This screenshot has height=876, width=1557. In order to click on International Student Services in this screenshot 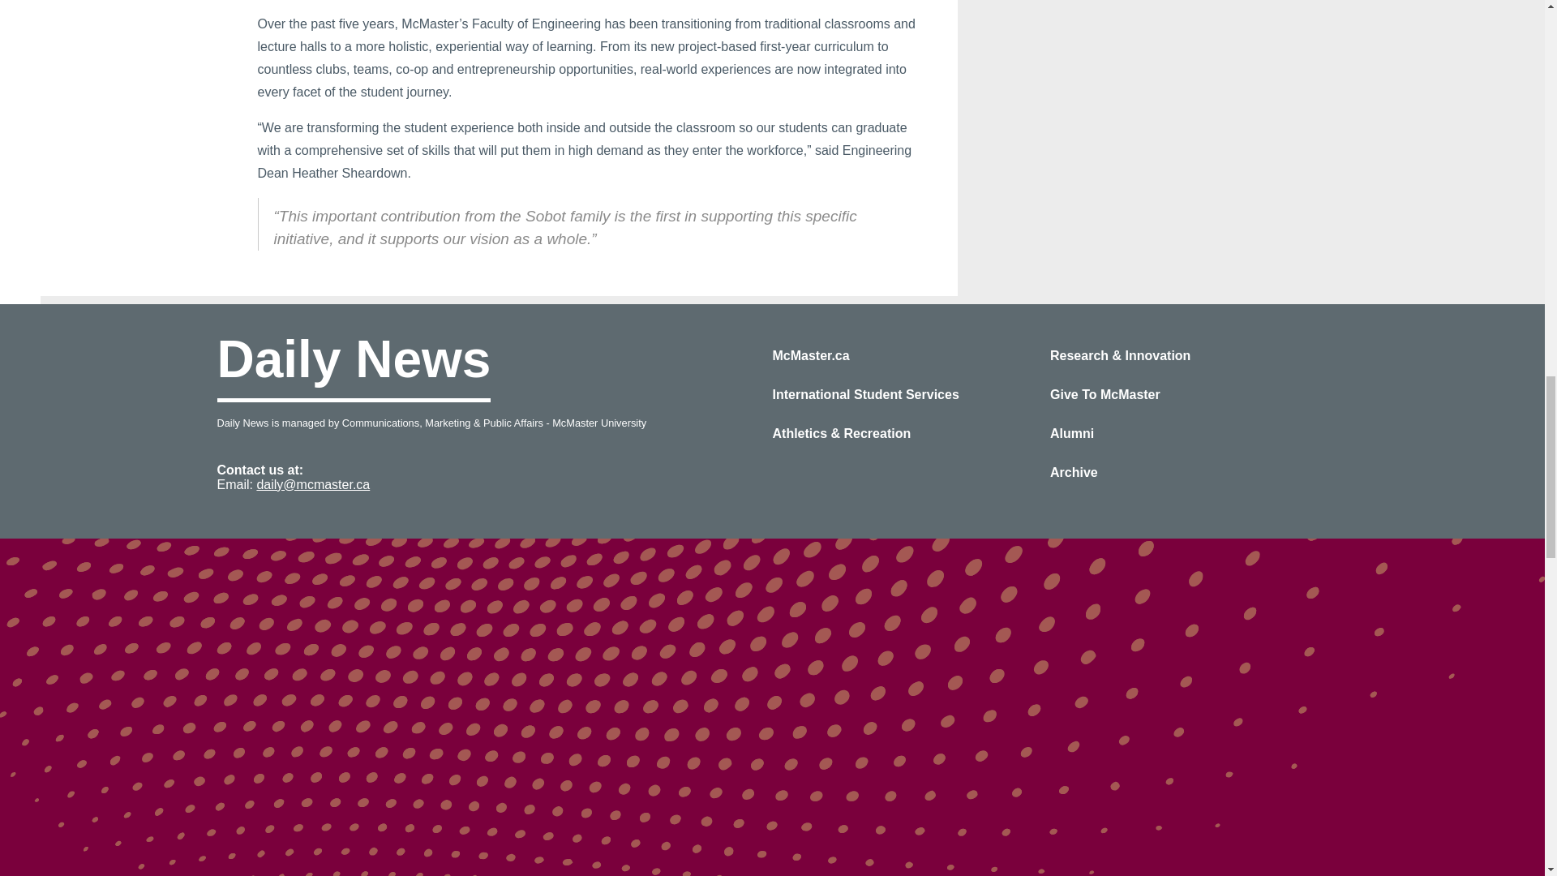, I will do `click(865, 394)`.